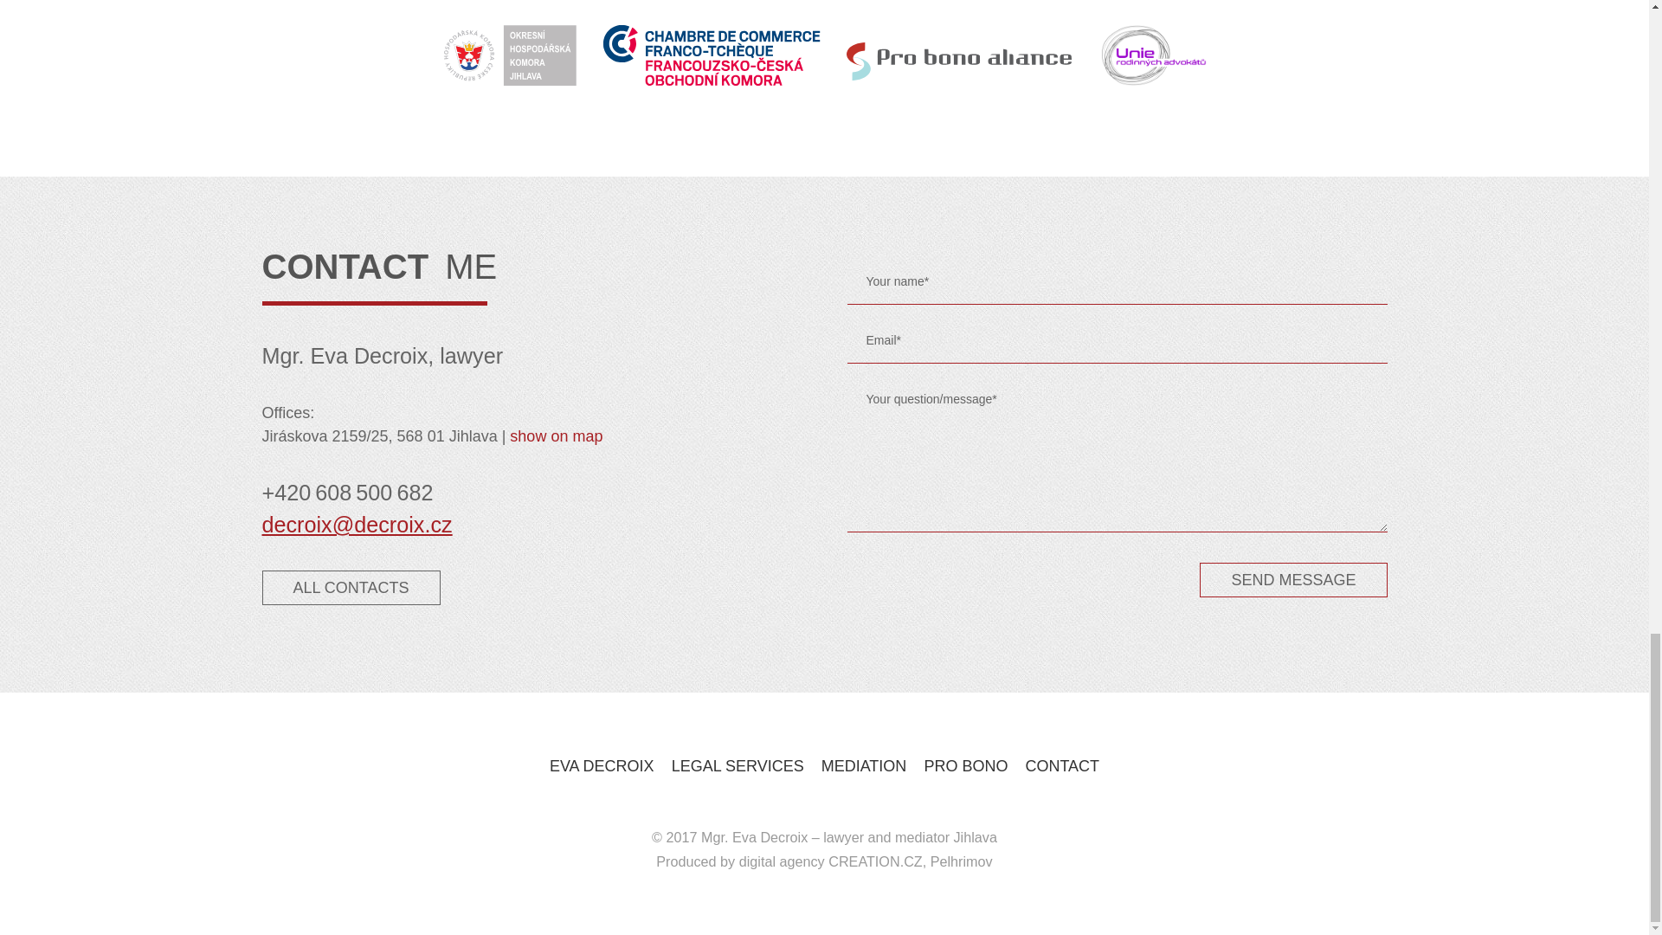 The width and height of the screenshot is (1662, 935). Describe the element at coordinates (961, 861) in the screenshot. I see `Pelhrimov` at that location.